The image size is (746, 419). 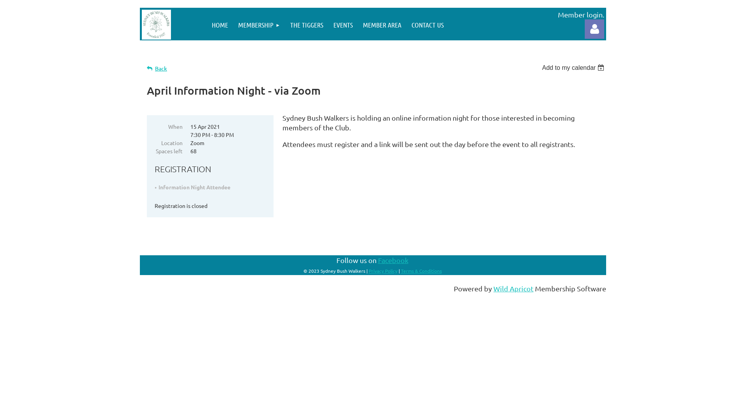 What do you see at coordinates (514, 289) in the screenshot?
I see `Wild Apricot` at bounding box center [514, 289].